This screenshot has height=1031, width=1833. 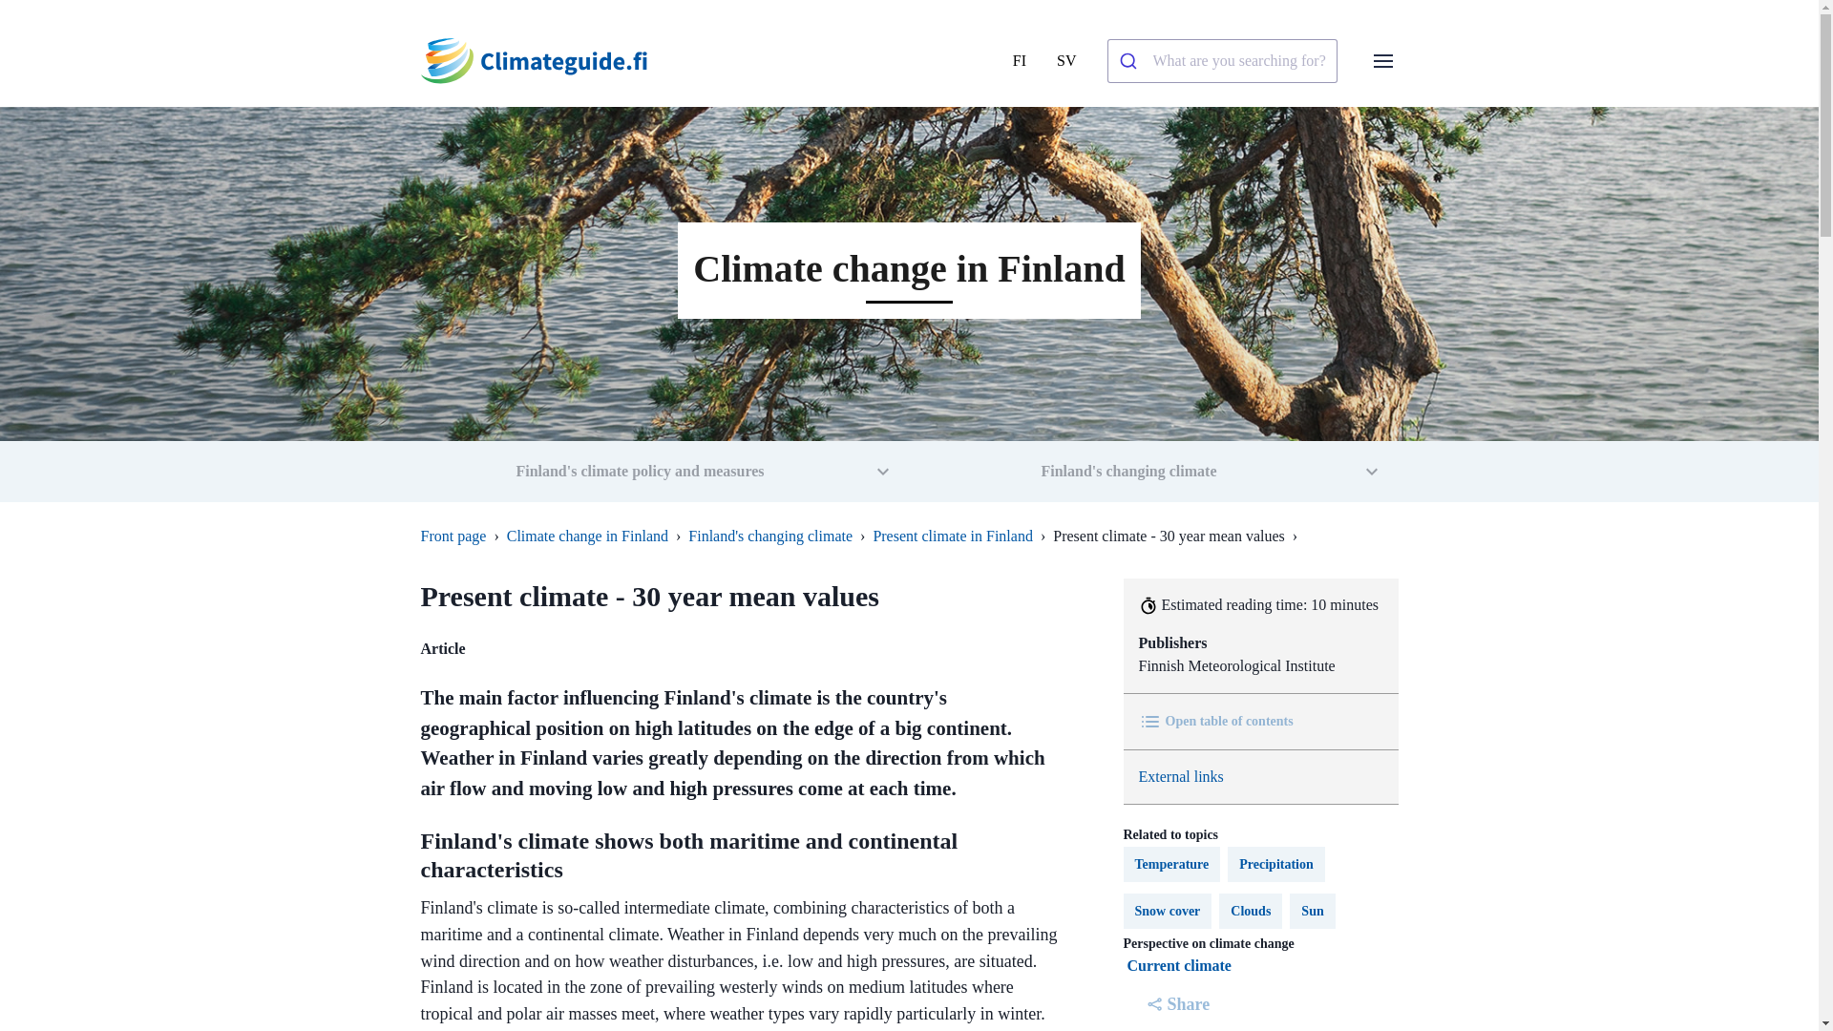 What do you see at coordinates (1312, 911) in the screenshot?
I see `Sun` at bounding box center [1312, 911].